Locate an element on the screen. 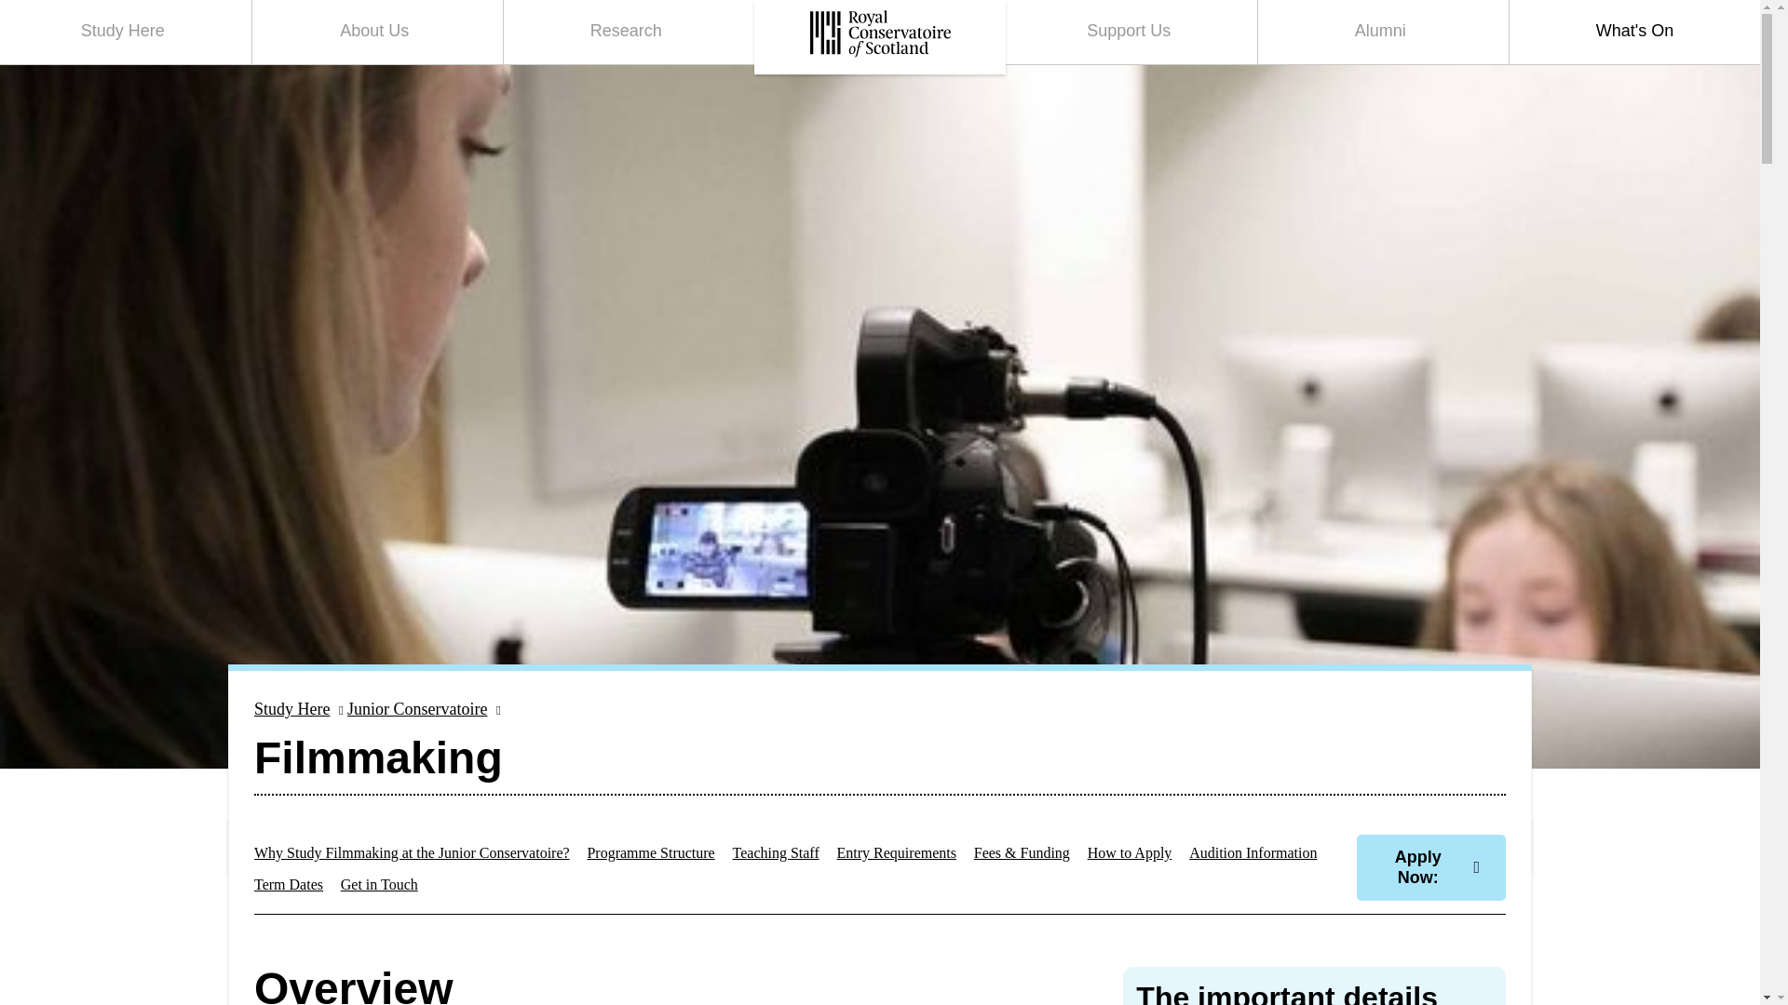  Royal Conservatoire of Scotland is located at coordinates (126, 32).